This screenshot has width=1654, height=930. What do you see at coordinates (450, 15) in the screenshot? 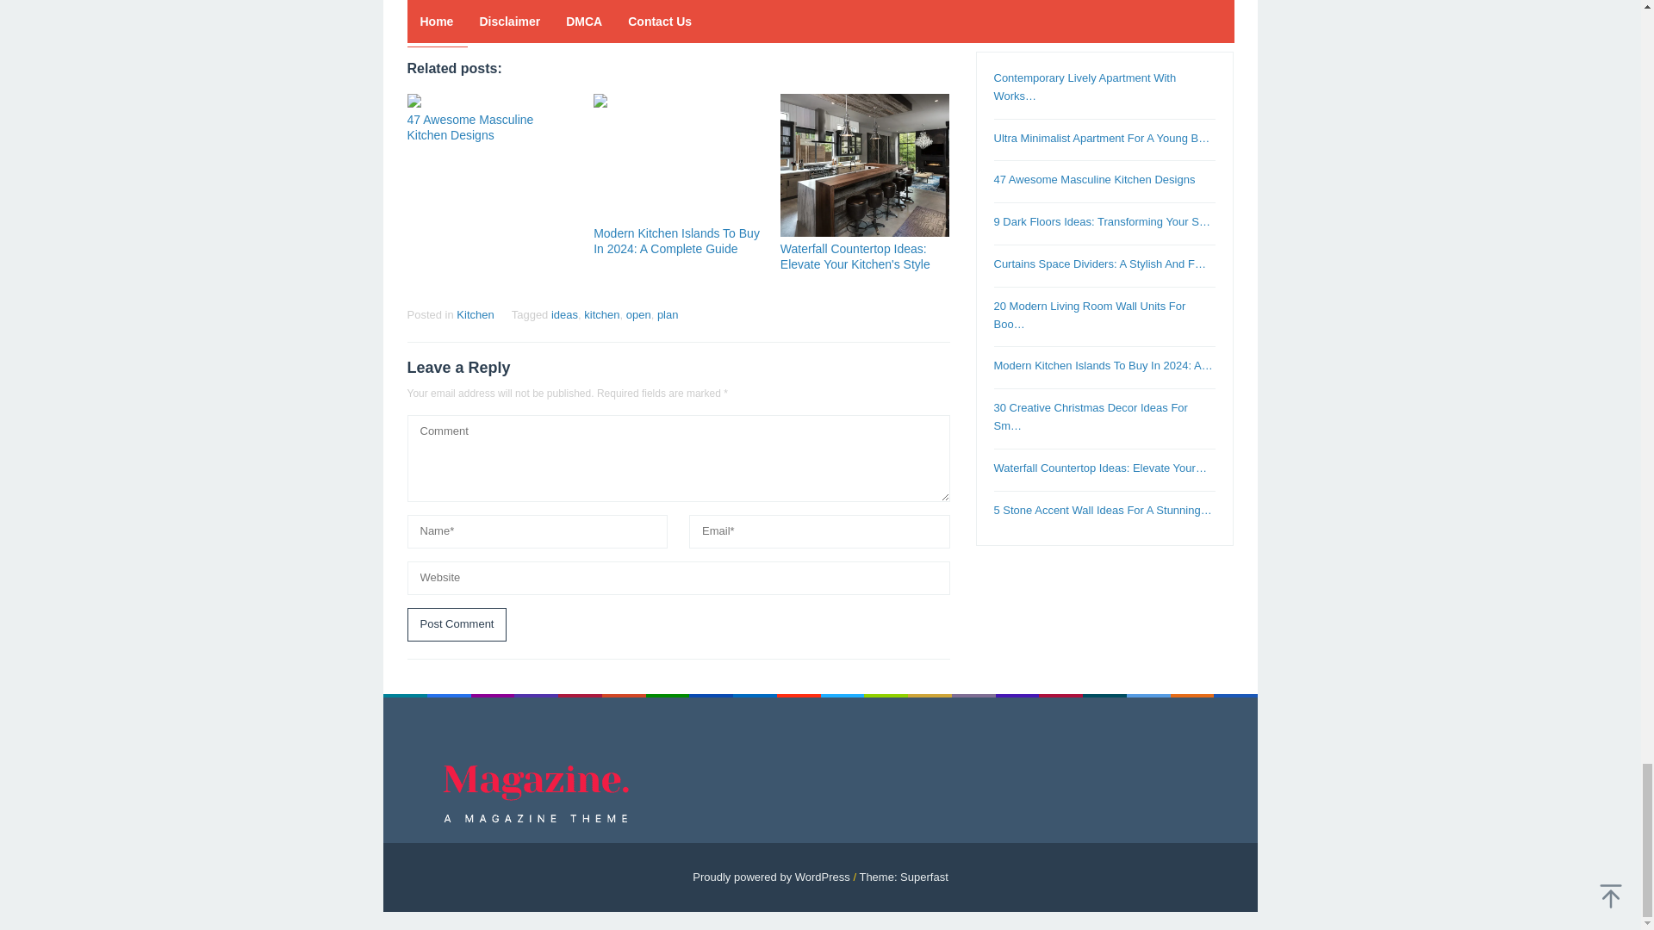
I see `Tweet this` at bounding box center [450, 15].